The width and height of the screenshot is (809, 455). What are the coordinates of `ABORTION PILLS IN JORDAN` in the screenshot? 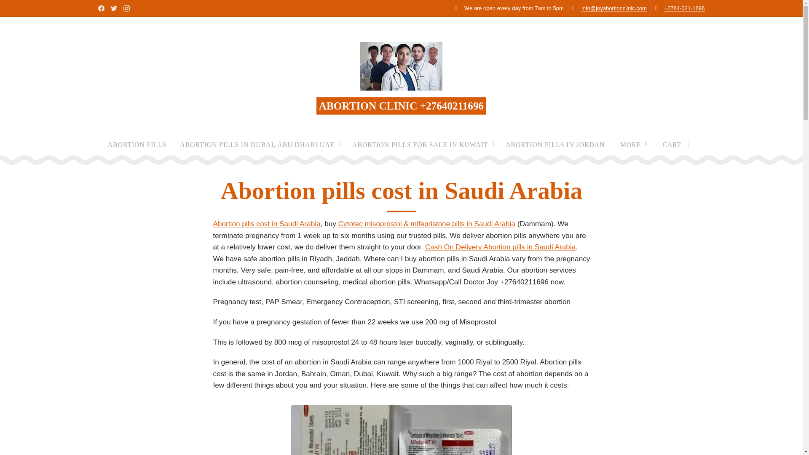 It's located at (555, 145).